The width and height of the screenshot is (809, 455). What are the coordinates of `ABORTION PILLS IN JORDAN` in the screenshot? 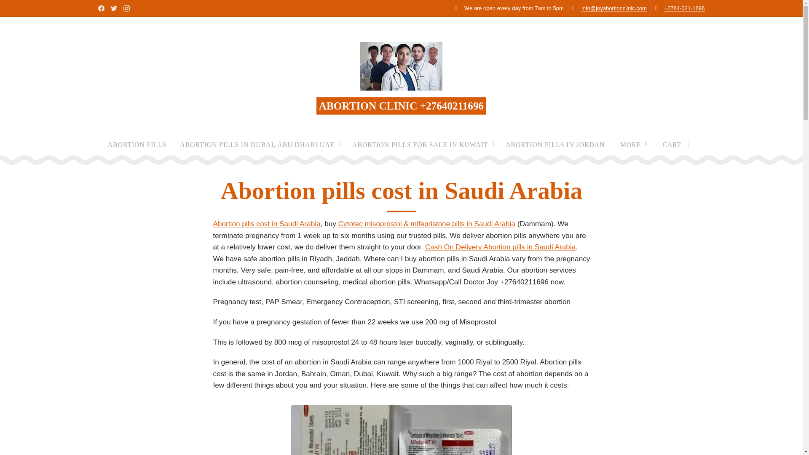 It's located at (555, 145).